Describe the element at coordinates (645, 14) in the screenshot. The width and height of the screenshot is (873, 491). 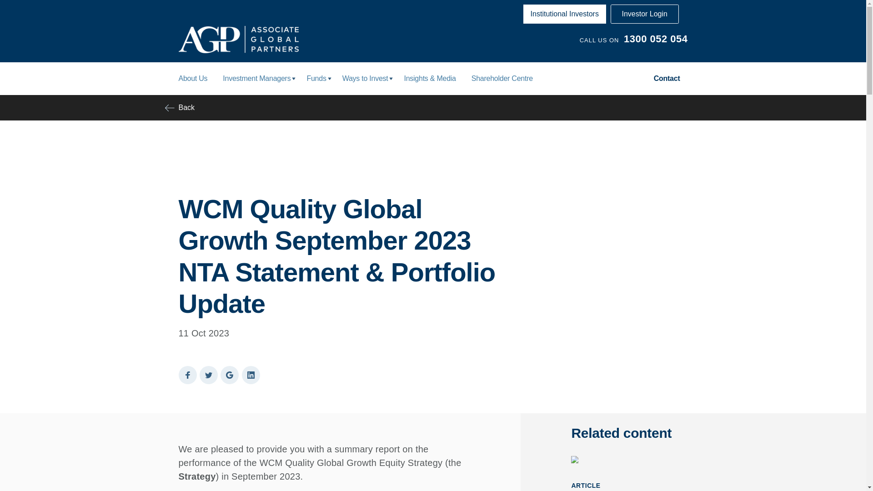
I see `Investor Login` at that location.